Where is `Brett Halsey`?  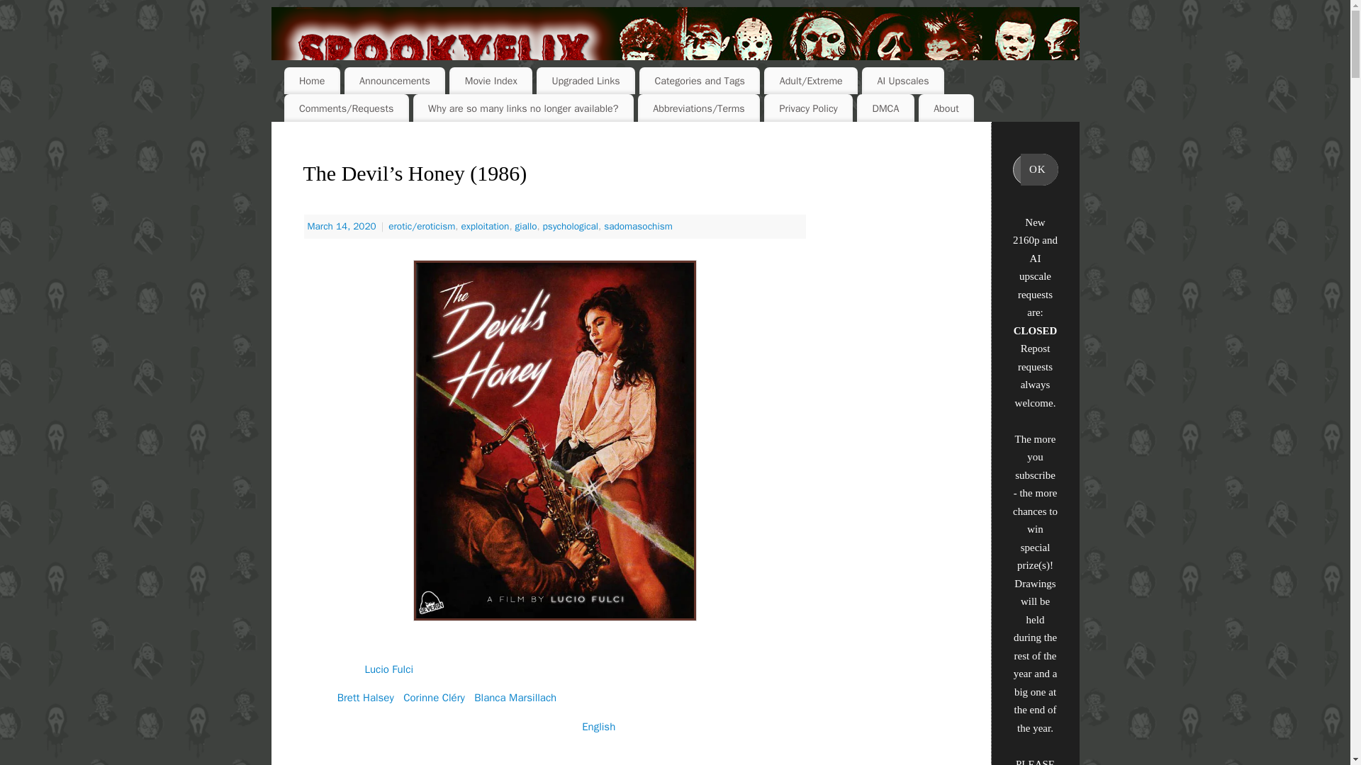
Brett Halsey is located at coordinates (366, 697).